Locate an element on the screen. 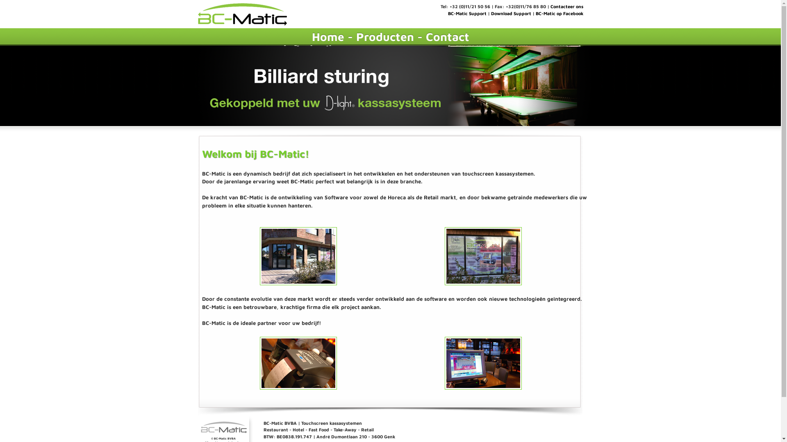 This screenshot has height=442, width=787. BC-Matic Support is located at coordinates (467, 13).